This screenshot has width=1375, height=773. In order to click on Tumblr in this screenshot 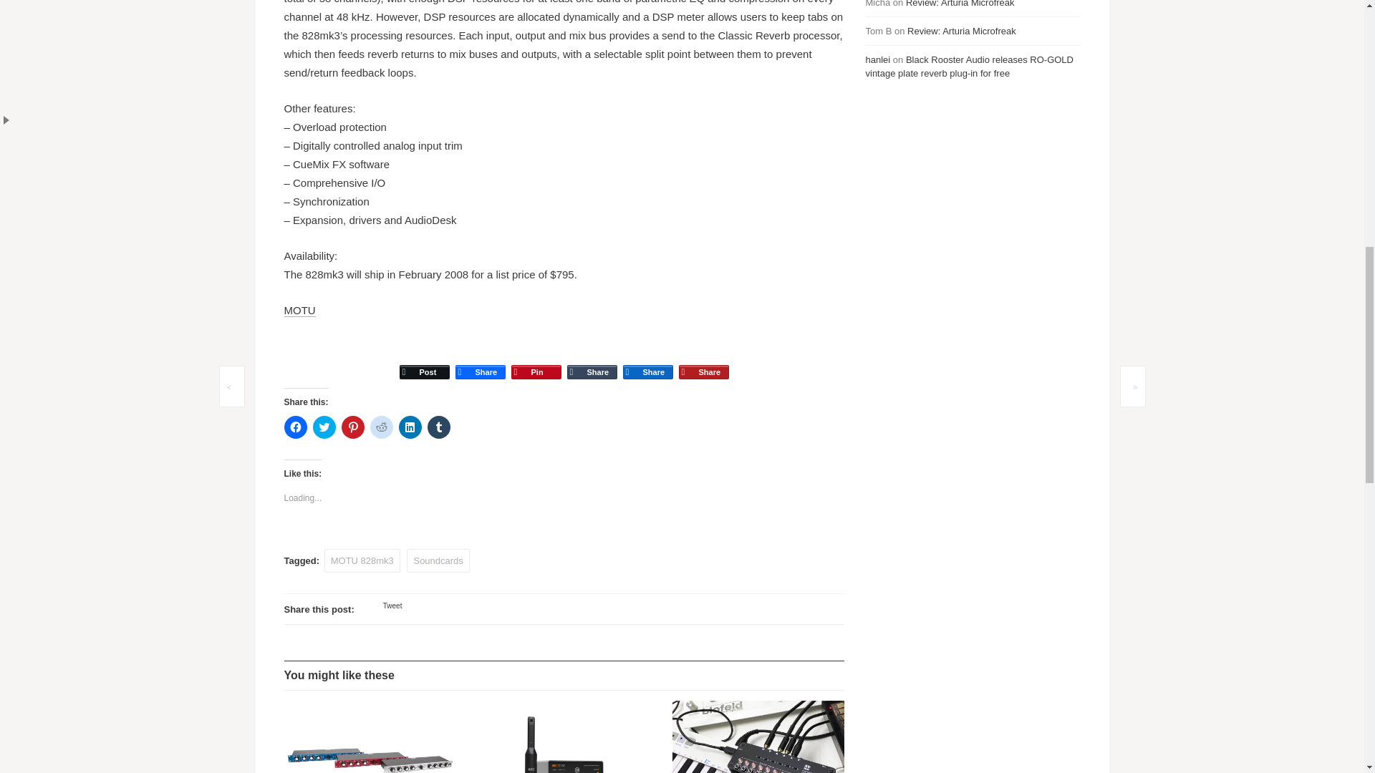, I will do `click(592, 359)`.